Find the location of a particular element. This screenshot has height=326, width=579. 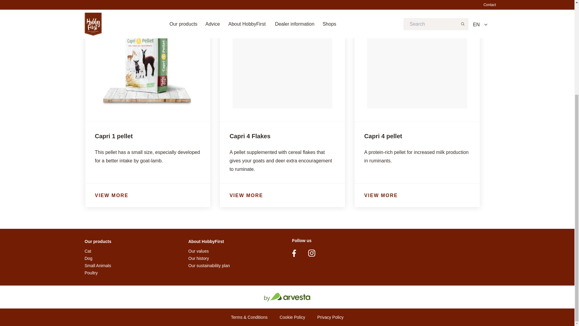

Capri 4 Flakes is located at coordinates (250, 136).